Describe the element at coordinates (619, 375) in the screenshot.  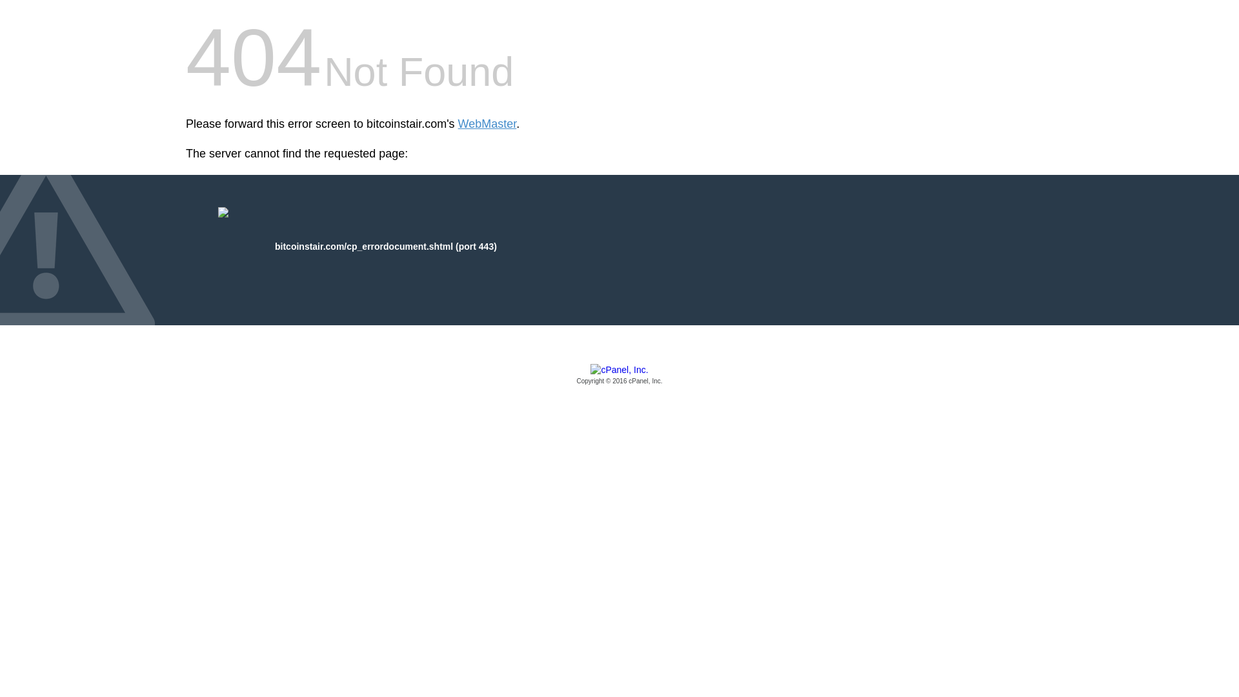
I see `cPanel, Inc.` at that location.